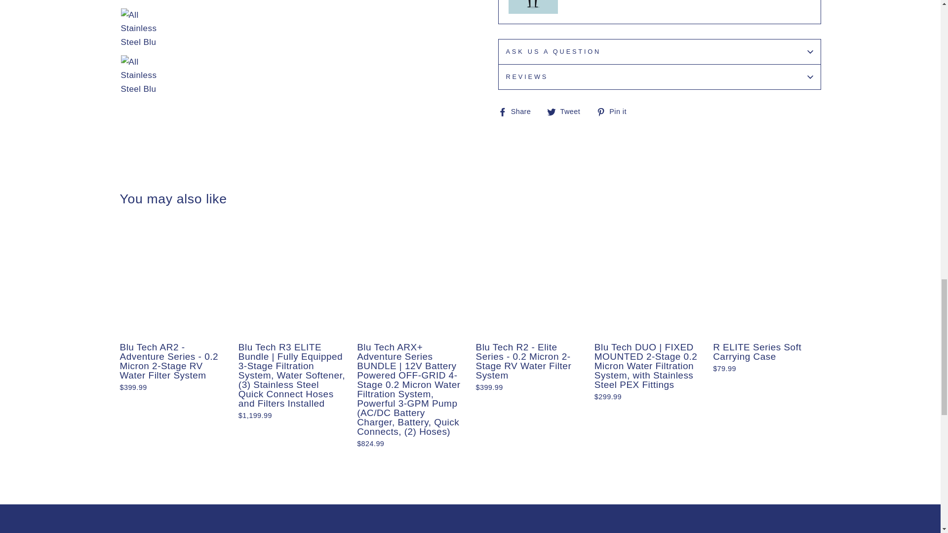 The image size is (948, 533). I want to click on Pin on Pinterest, so click(615, 111).